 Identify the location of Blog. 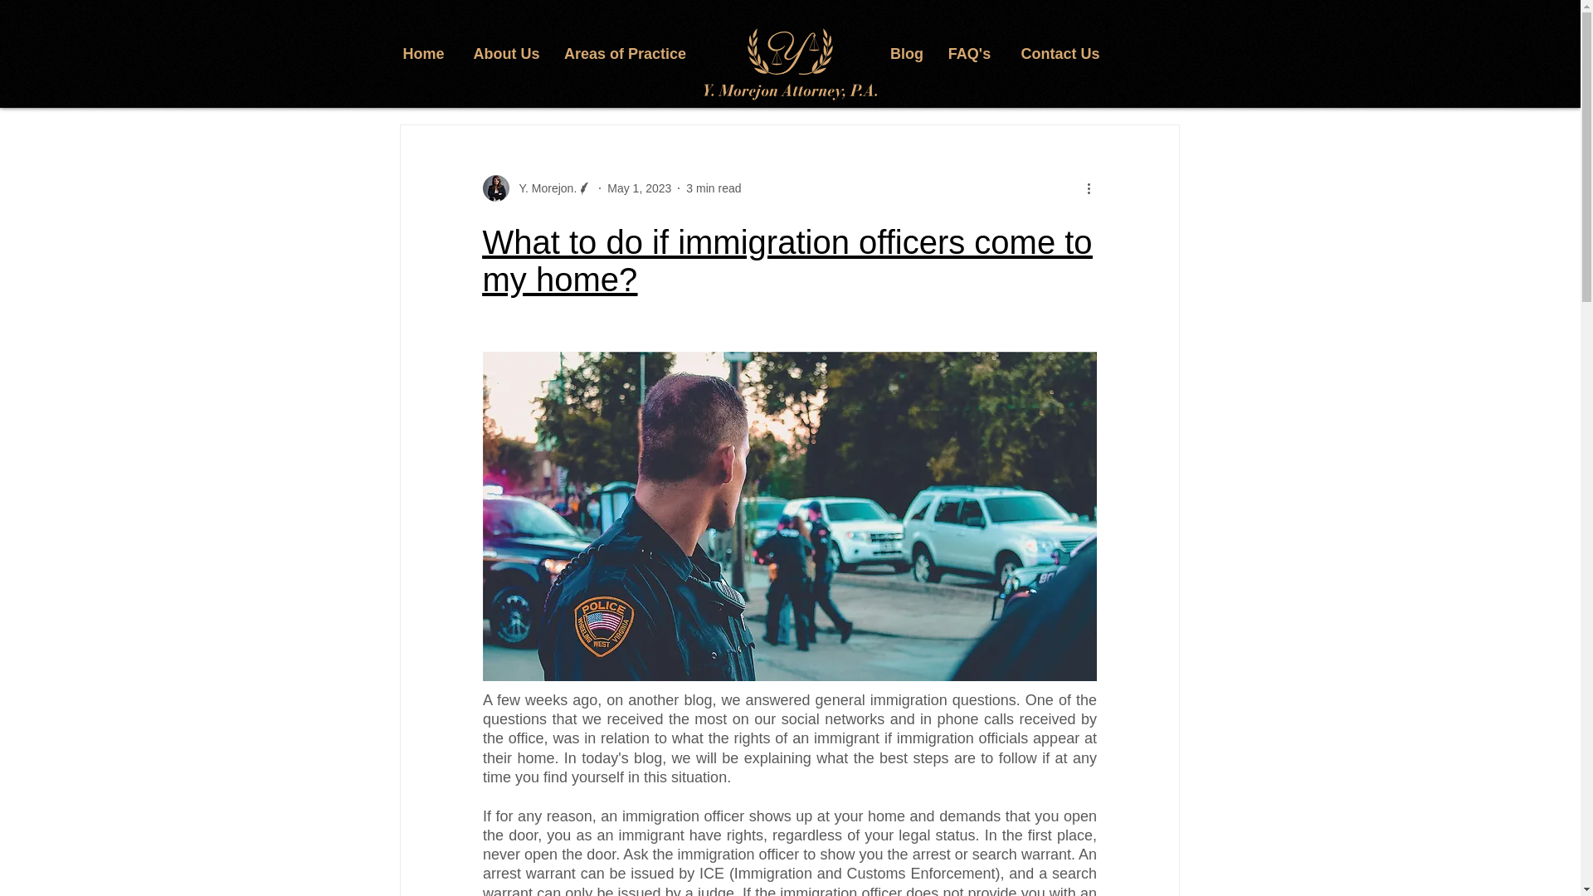
(907, 54).